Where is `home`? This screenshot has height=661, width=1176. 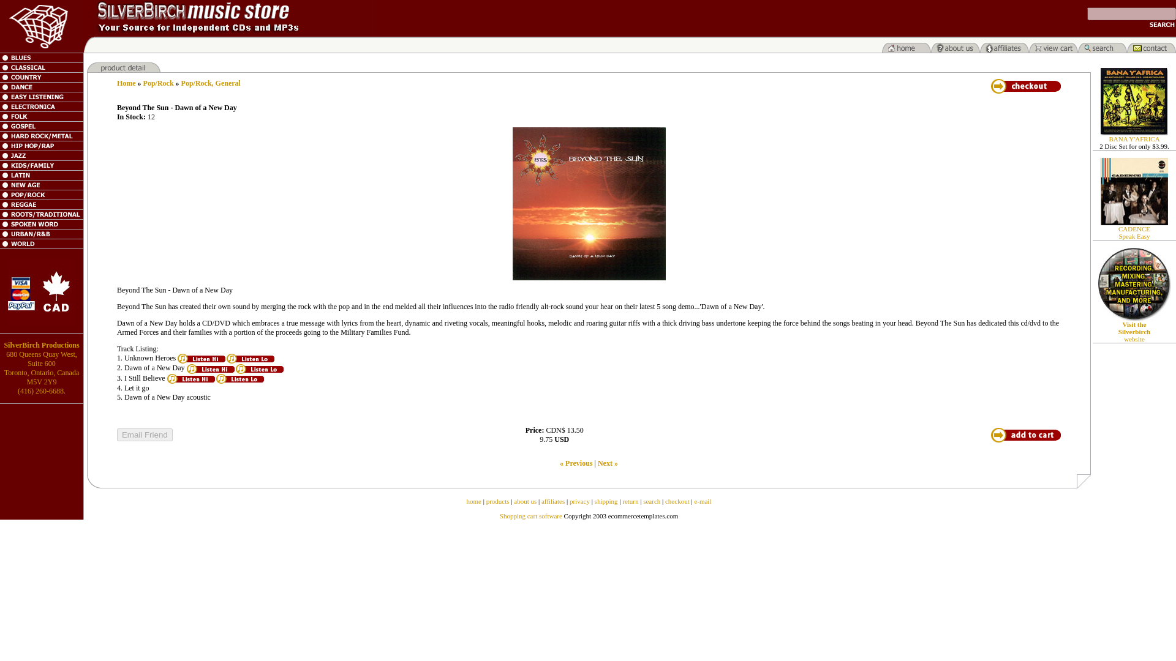
home is located at coordinates (474, 501).